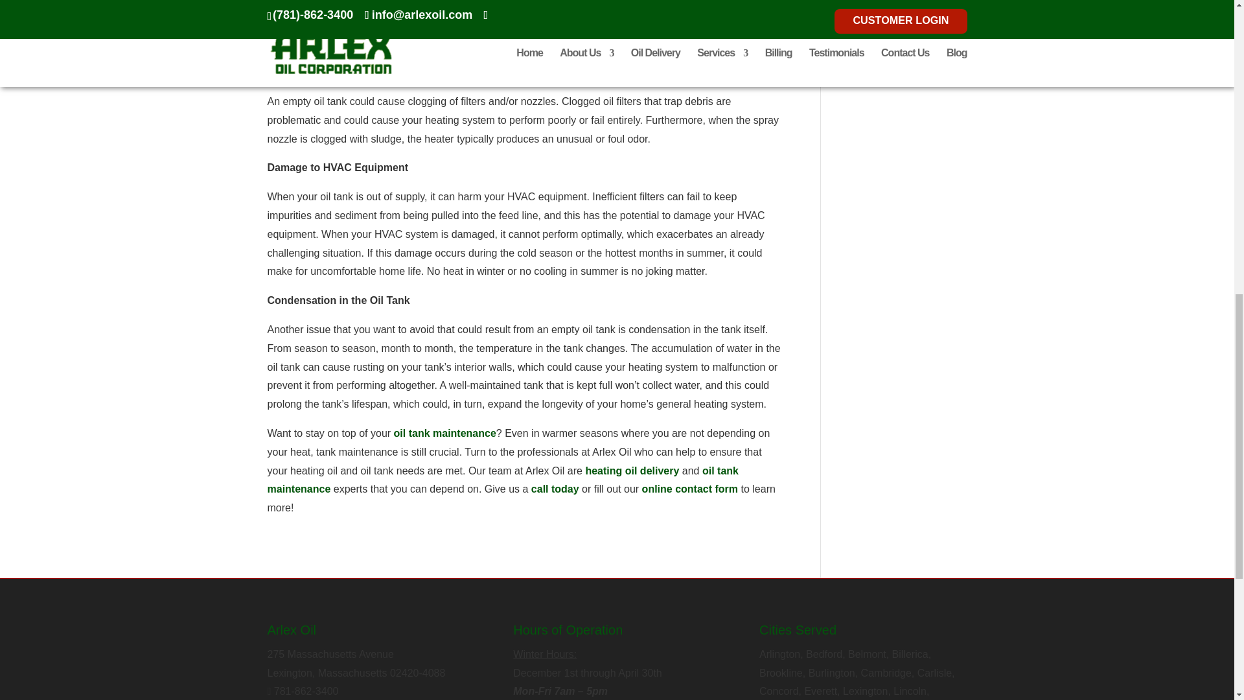  What do you see at coordinates (445, 433) in the screenshot?
I see `oil tank maintenance` at bounding box center [445, 433].